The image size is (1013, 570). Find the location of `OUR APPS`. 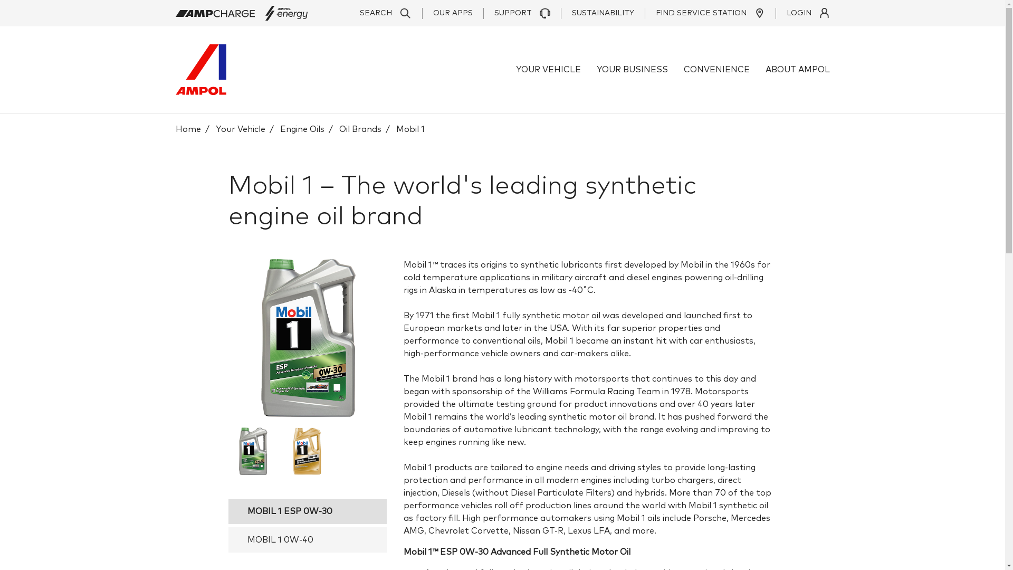

OUR APPS is located at coordinates (447, 13).